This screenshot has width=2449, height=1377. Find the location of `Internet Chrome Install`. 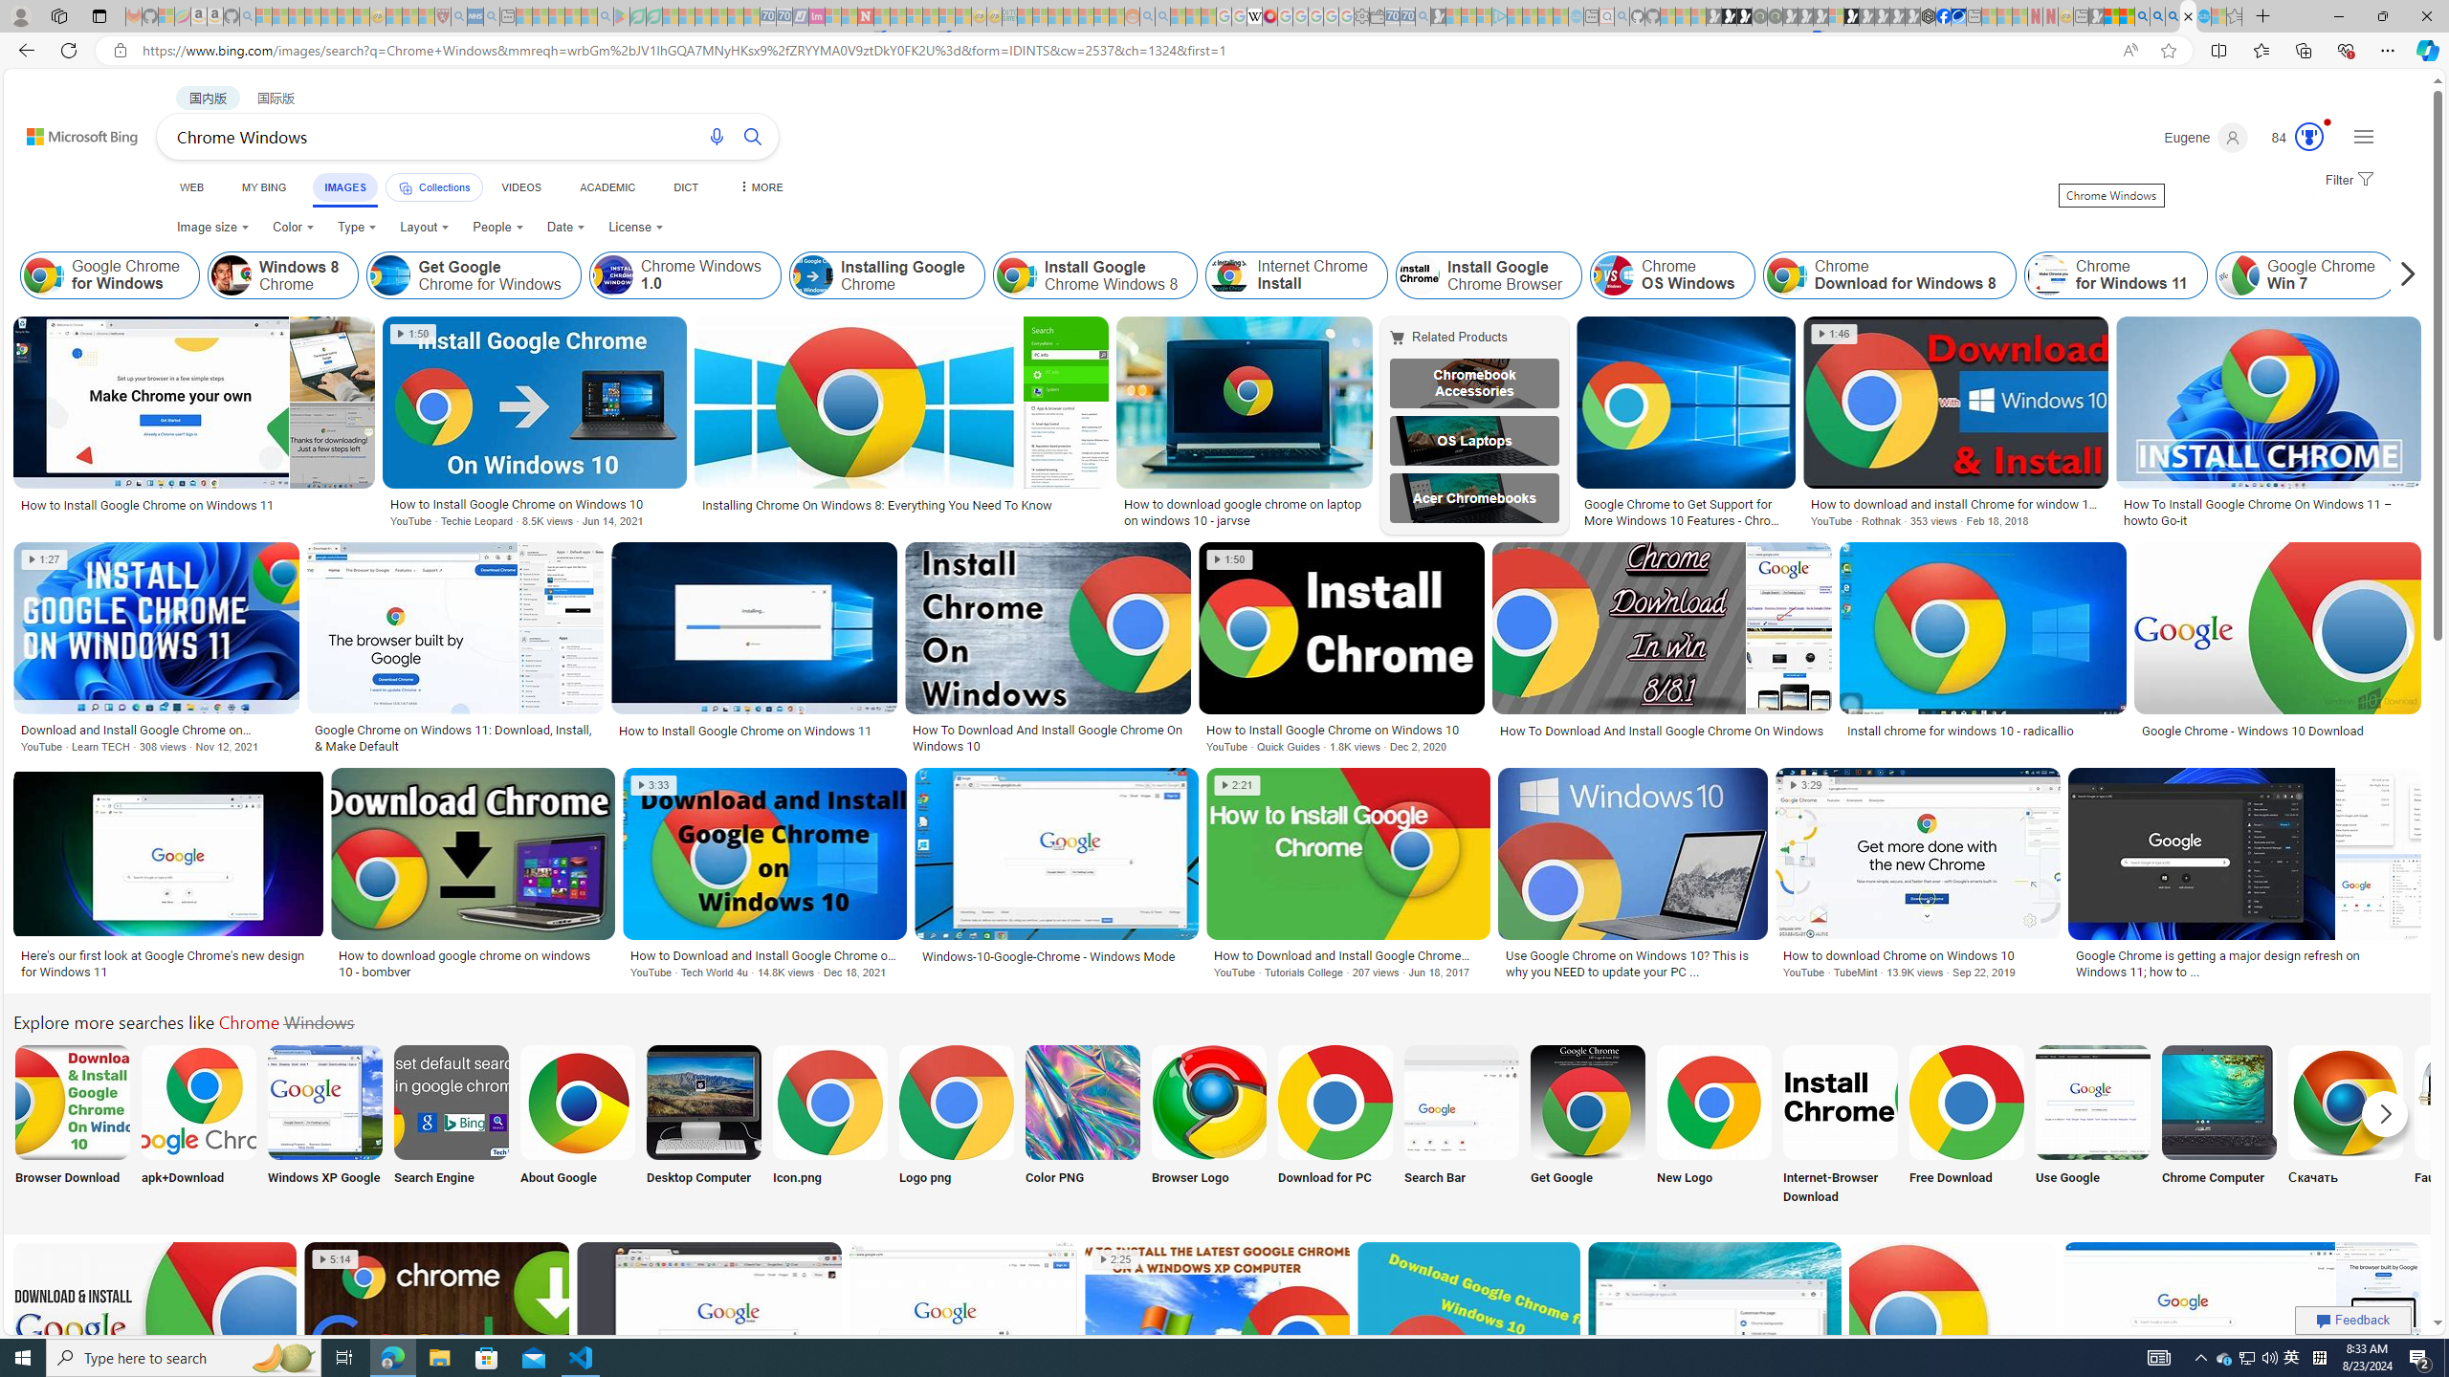

Internet Chrome Install is located at coordinates (1297, 275).